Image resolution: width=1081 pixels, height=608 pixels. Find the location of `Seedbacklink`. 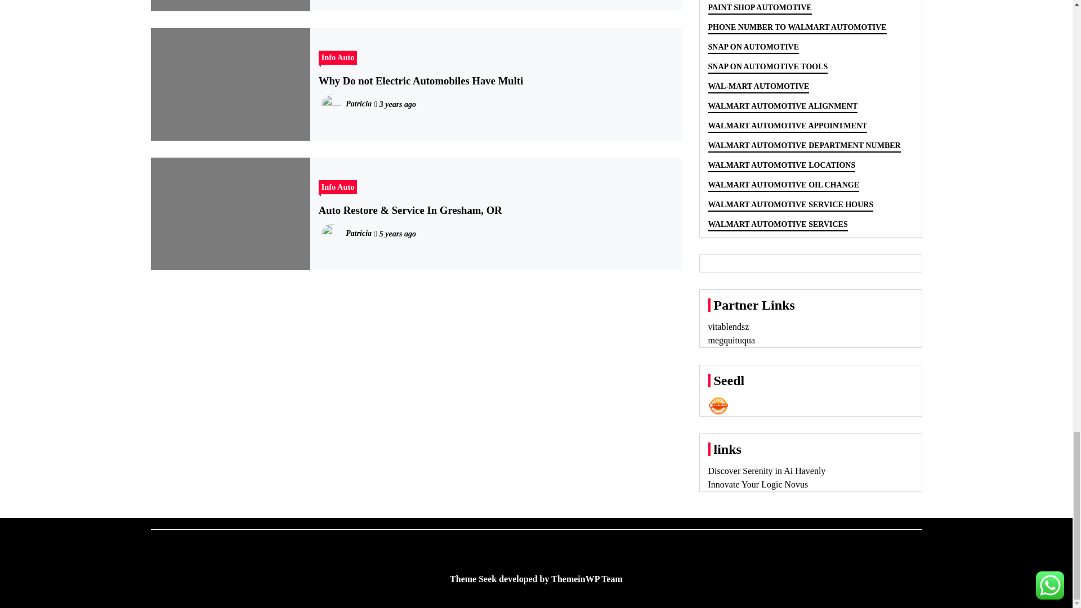

Seedbacklink is located at coordinates (718, 405).